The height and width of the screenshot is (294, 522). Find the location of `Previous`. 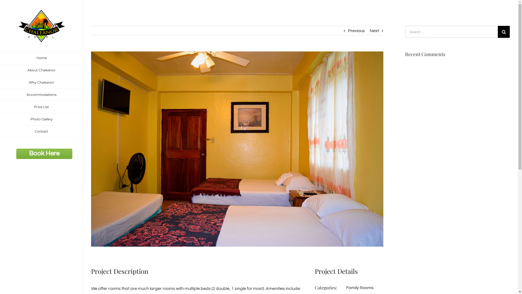

Previous is located at coordinates (356, 31).